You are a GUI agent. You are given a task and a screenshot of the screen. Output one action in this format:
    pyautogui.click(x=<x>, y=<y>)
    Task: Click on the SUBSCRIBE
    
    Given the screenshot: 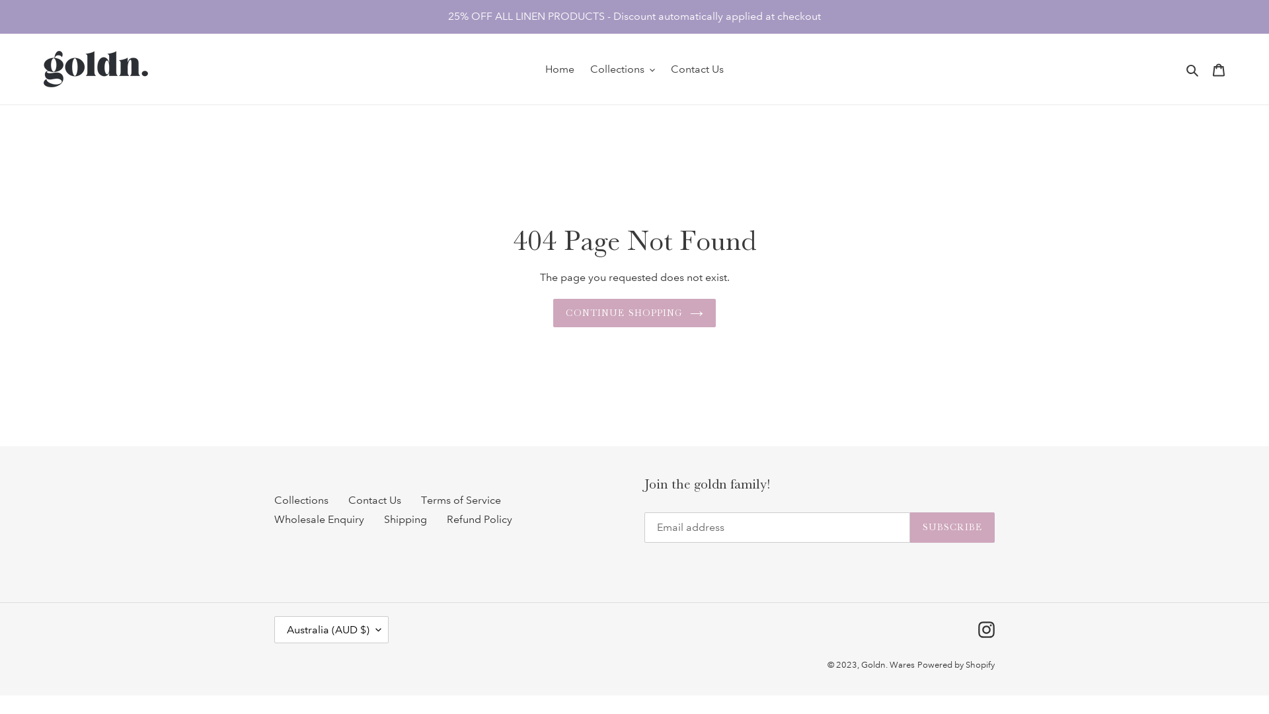 What is the action you would take?
    pyautogui.click(x=952, y=528)
    